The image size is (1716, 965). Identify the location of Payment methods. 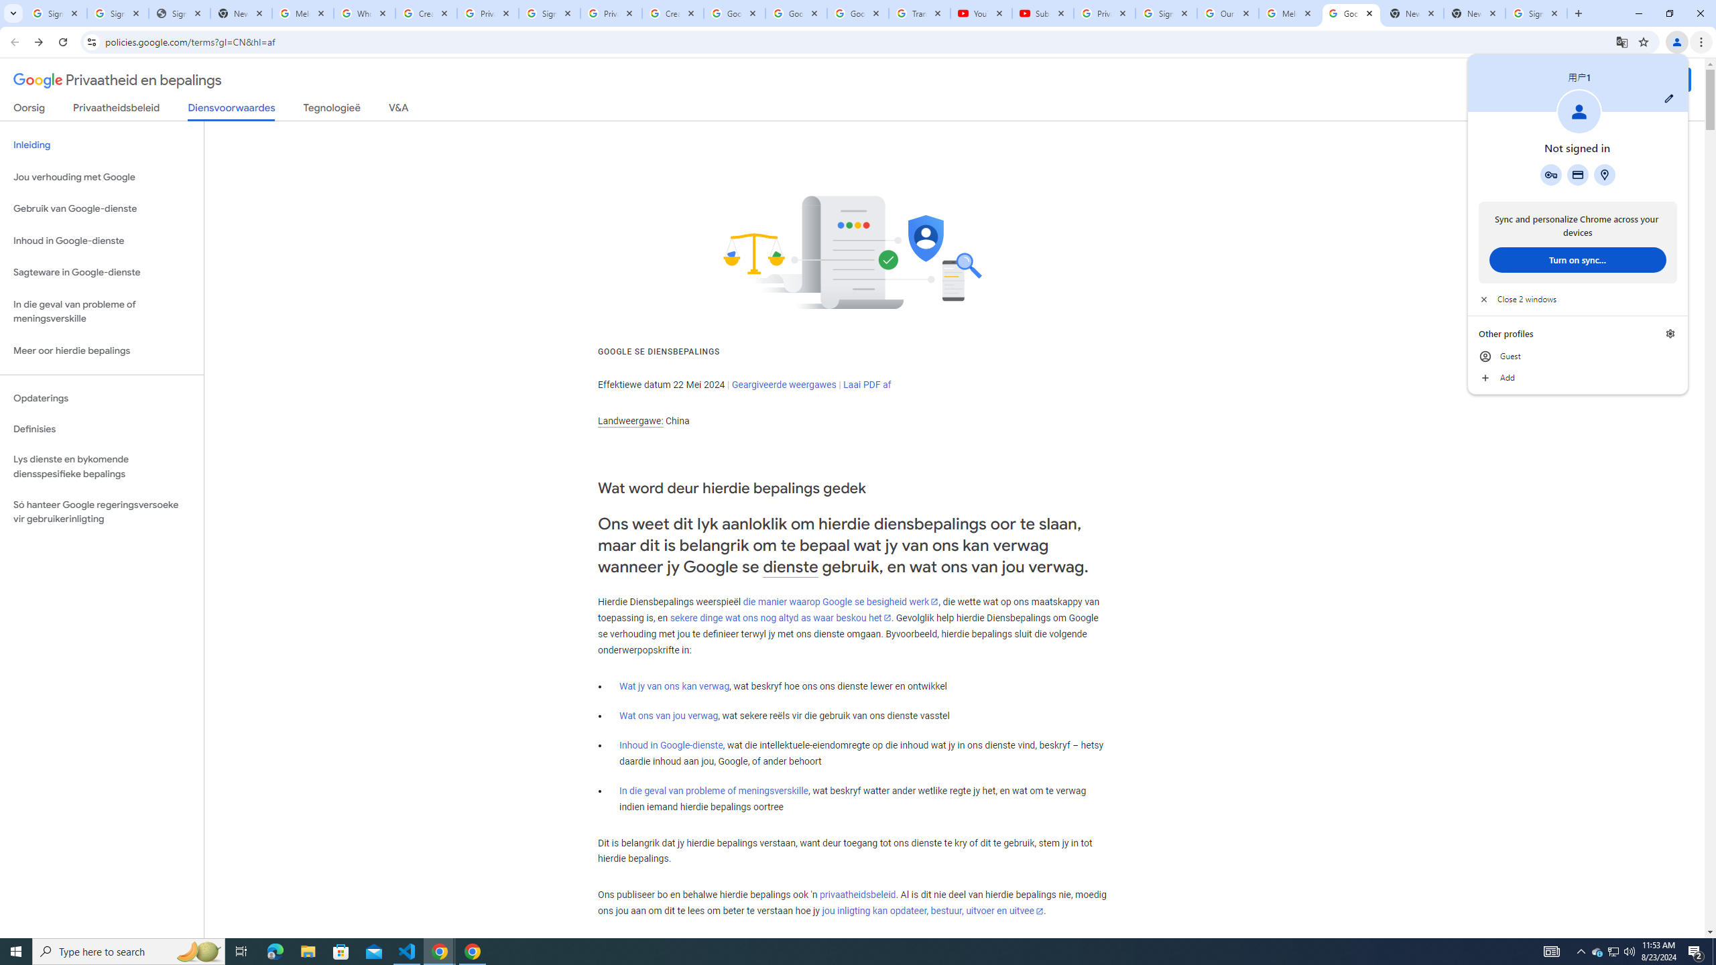
(1578, 174).